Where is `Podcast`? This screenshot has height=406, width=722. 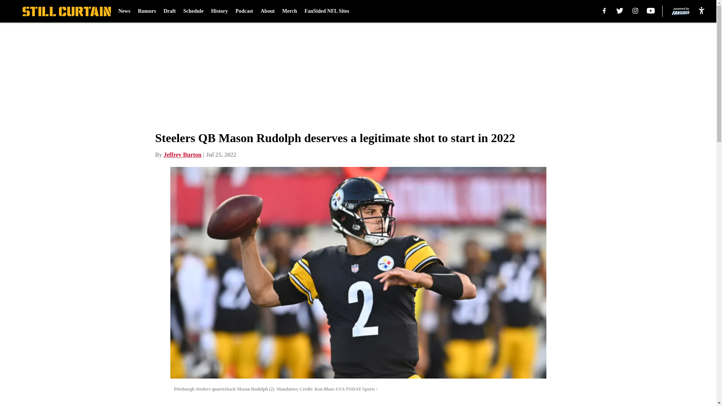 Podcast is located at coordinates (244, 11).